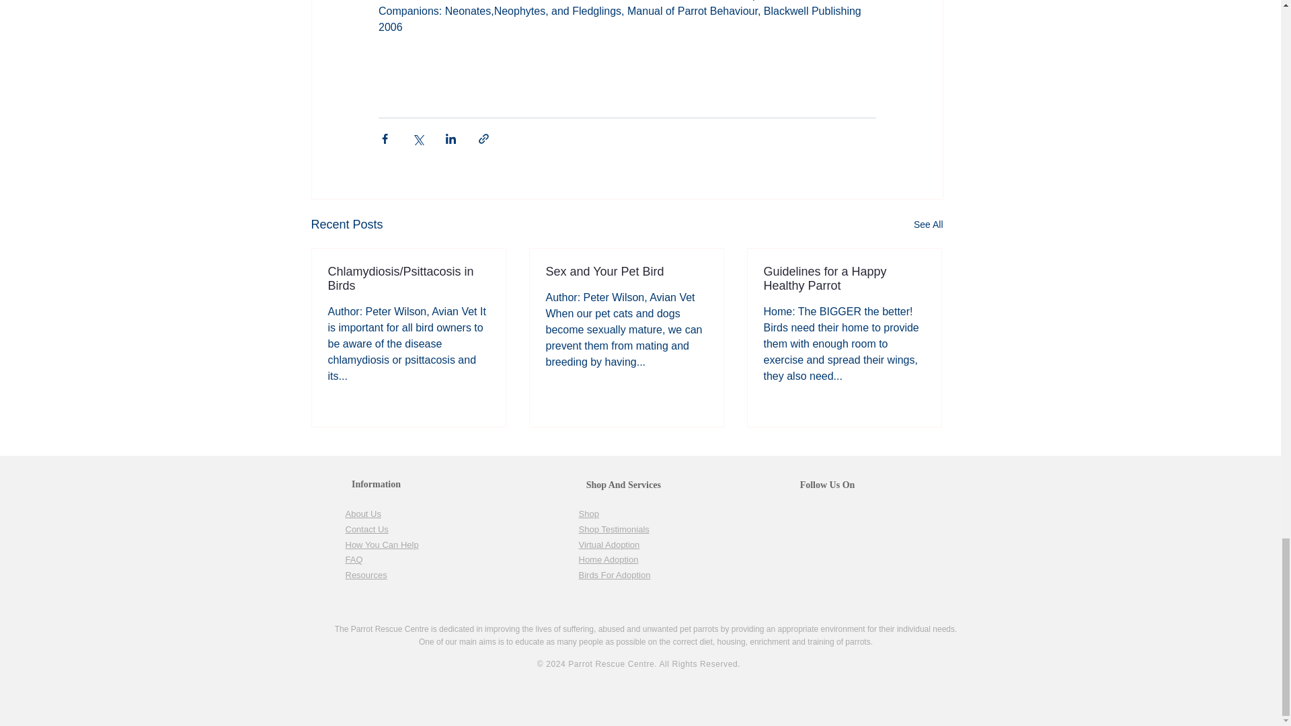  Describe the element at coordinates (615, 574) in the screenshot. I see `Birds For Adoption` at that location.